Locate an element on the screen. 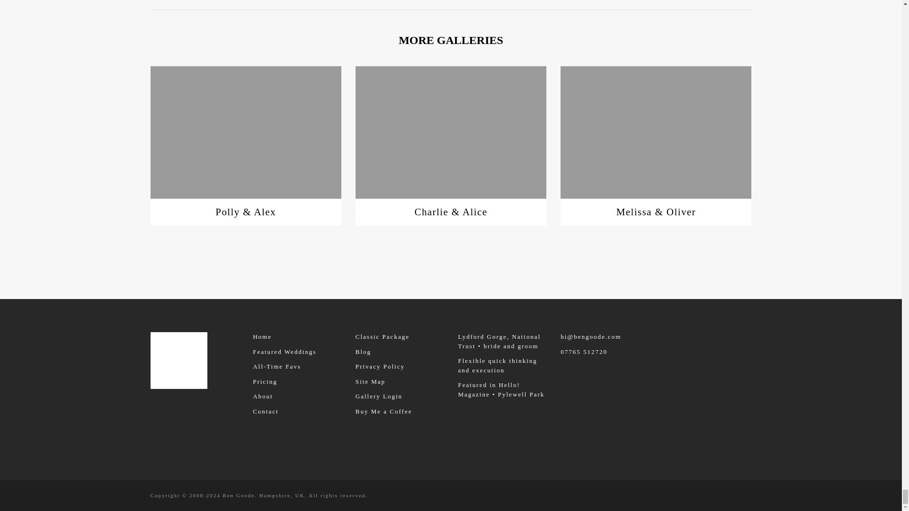 This screenshot has width=909, height=511. Contact is located at coordinates (265, 411).